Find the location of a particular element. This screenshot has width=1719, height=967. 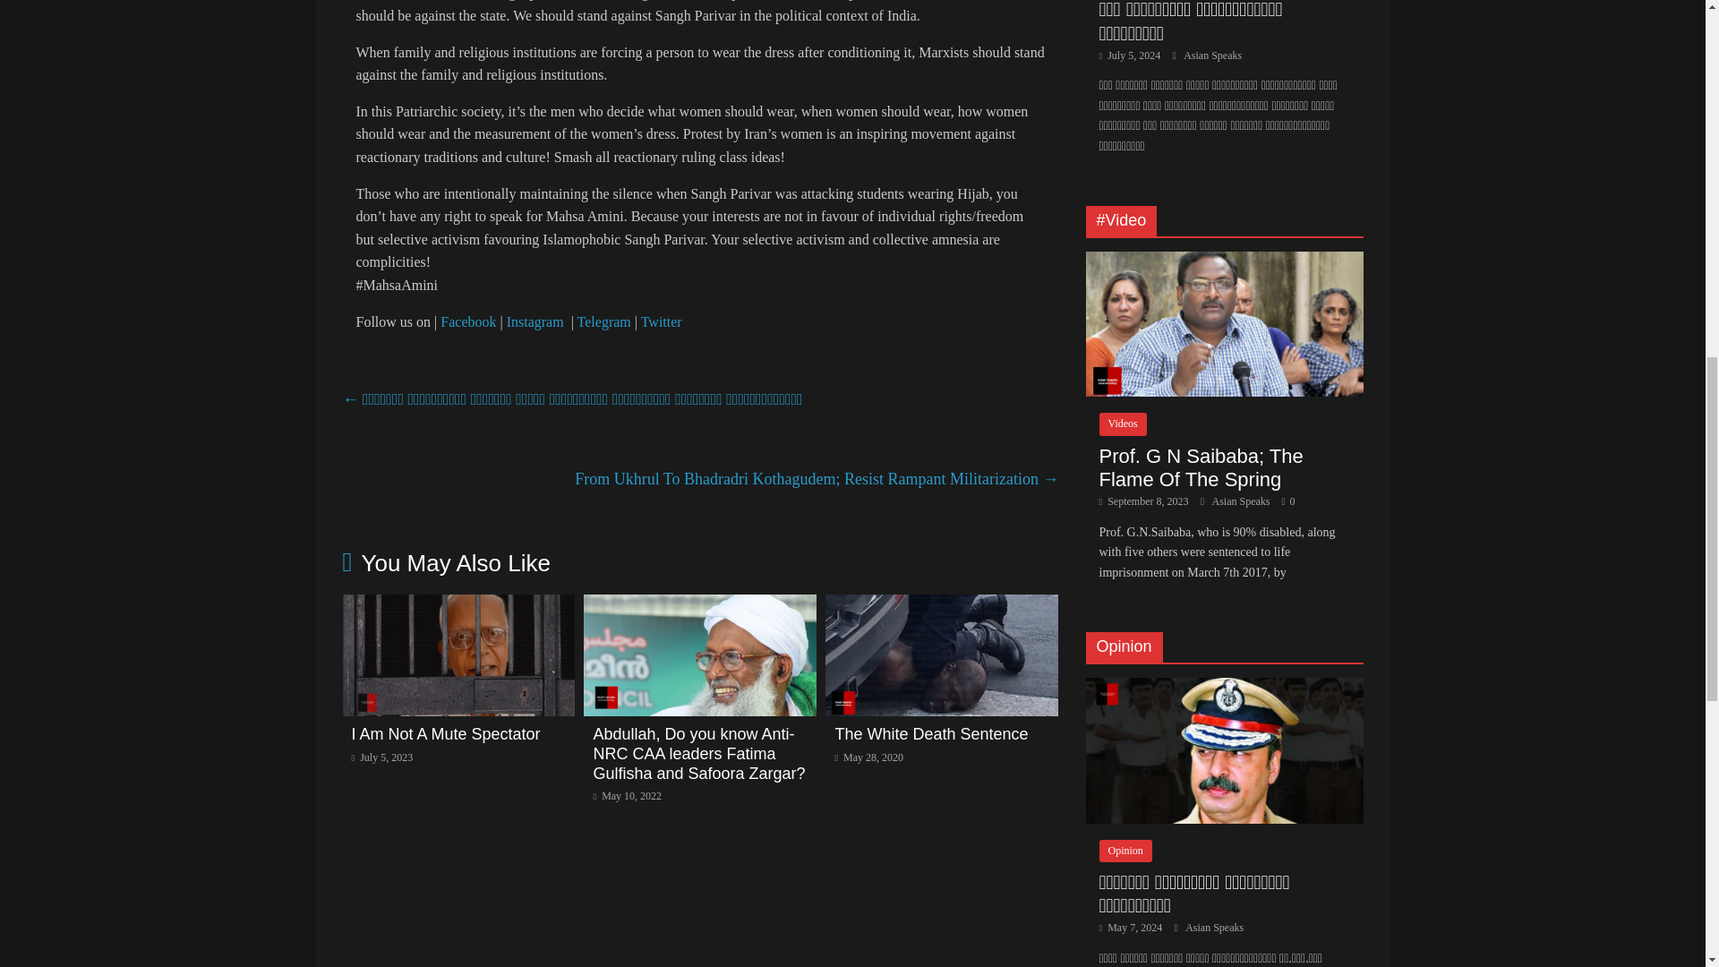

6:57 am is located at coordinates (627, 796).